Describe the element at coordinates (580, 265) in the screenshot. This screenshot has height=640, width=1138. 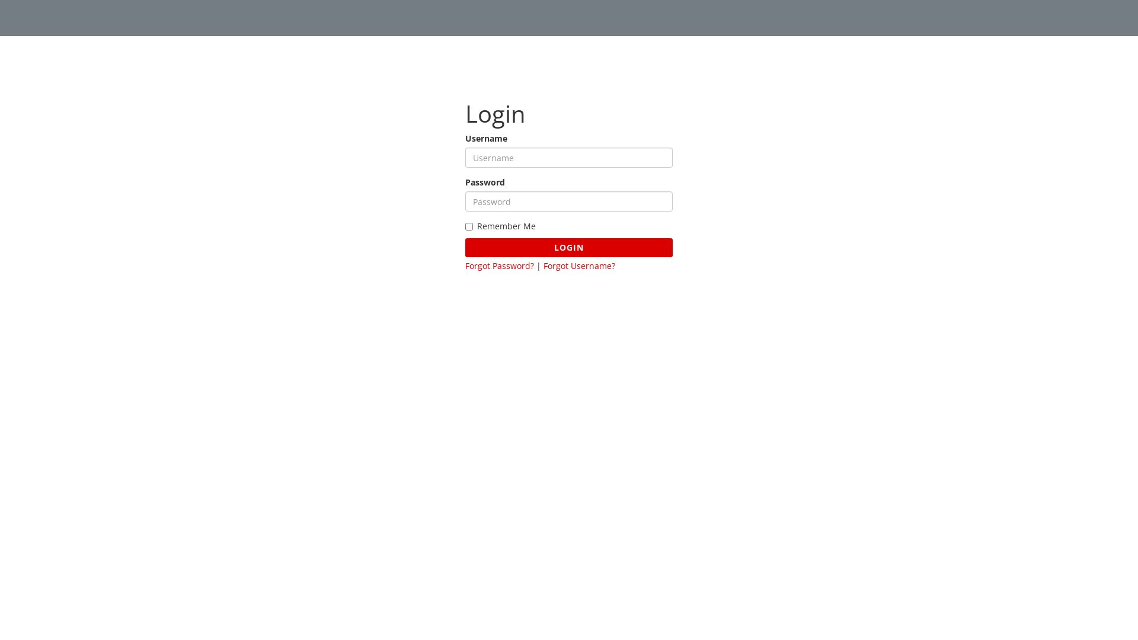
I see `Forgot Username?` at that location.